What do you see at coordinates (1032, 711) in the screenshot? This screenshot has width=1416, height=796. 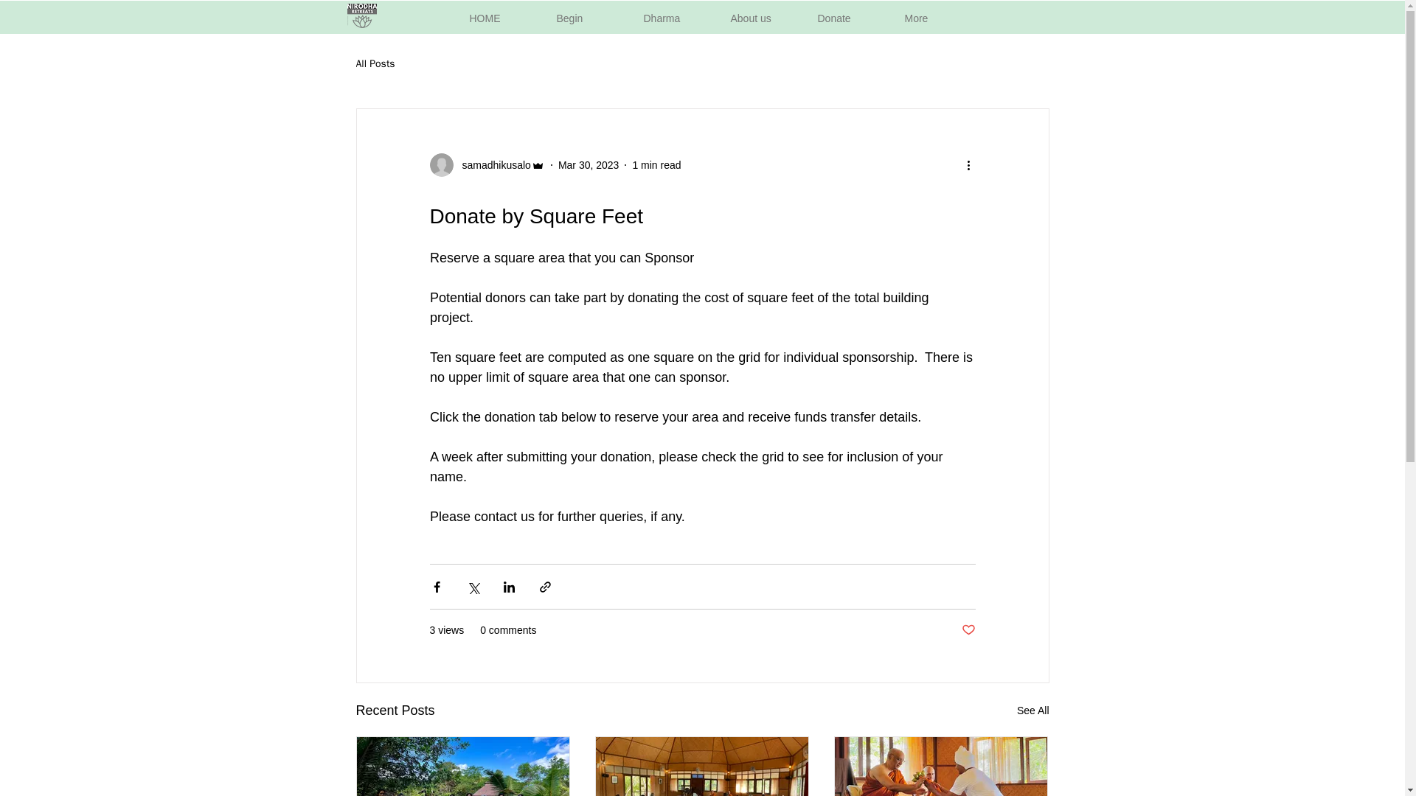 I see `See All` at bounding box center [1032, 711].